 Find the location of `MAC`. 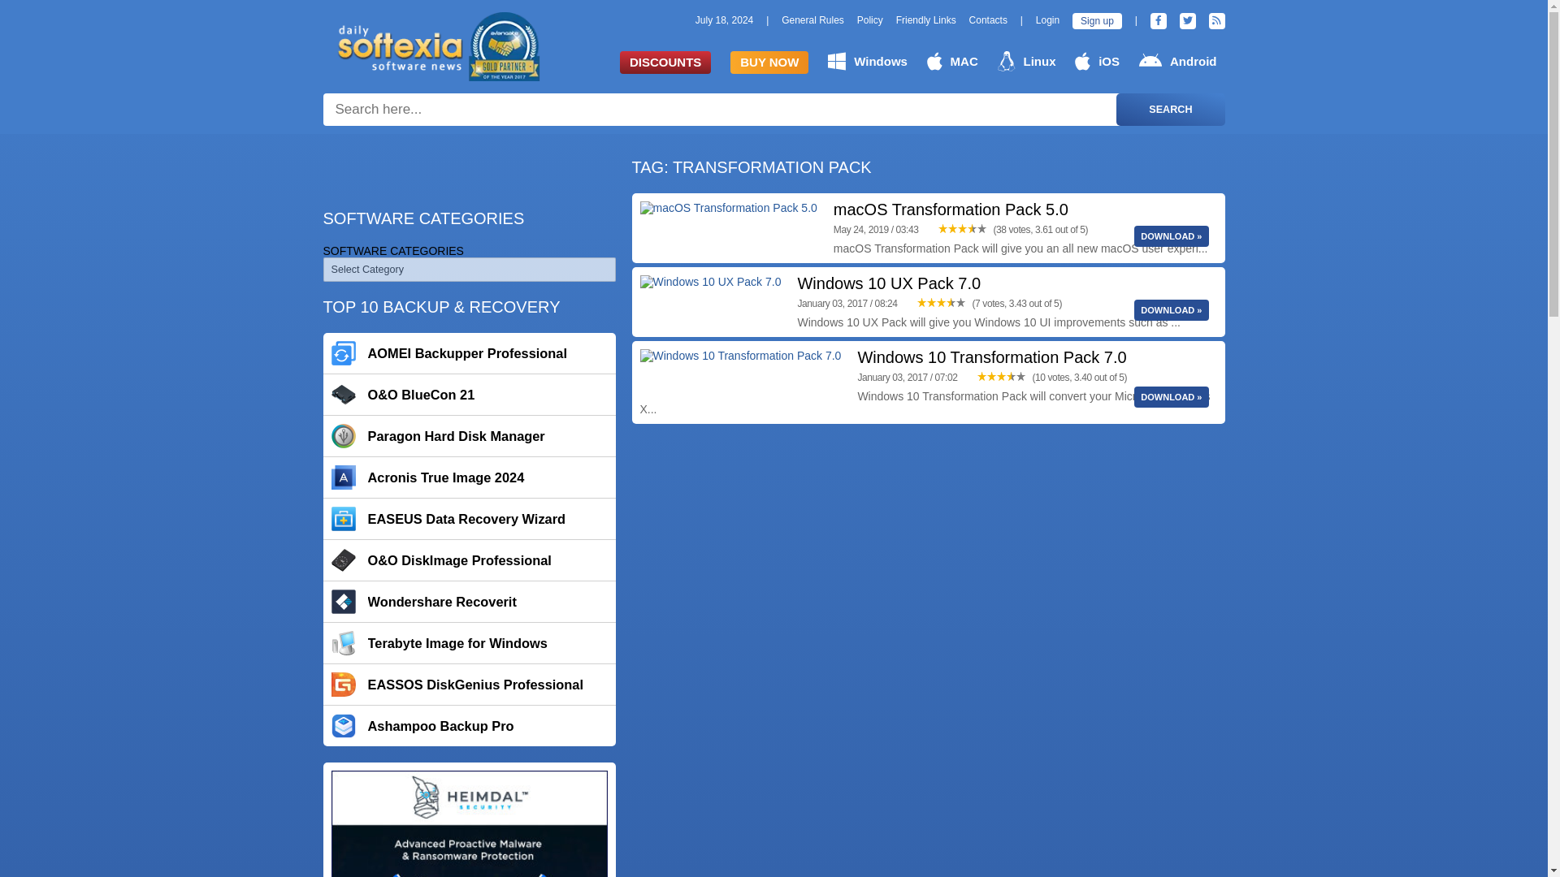

MAC is located at coordinates (952, 61).